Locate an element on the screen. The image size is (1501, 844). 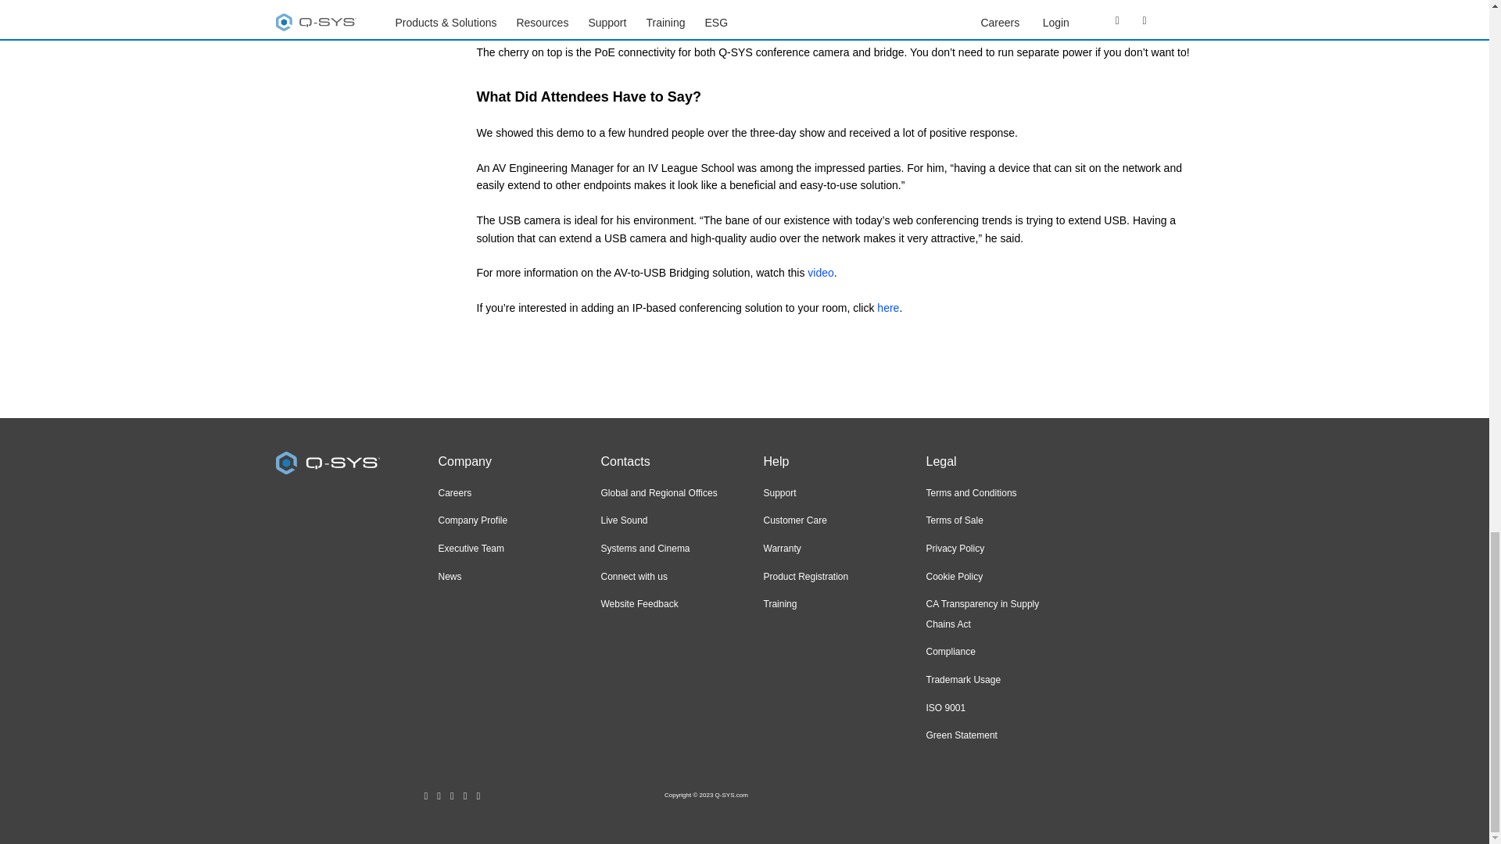
Q-SYS logo is located at coordinates (327, 463).